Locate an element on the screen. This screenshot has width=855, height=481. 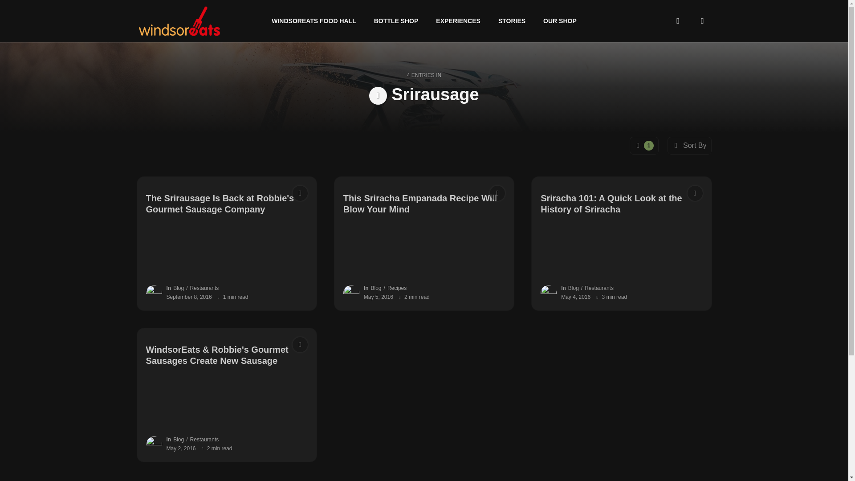
1 is located at coordinates (644, 145).